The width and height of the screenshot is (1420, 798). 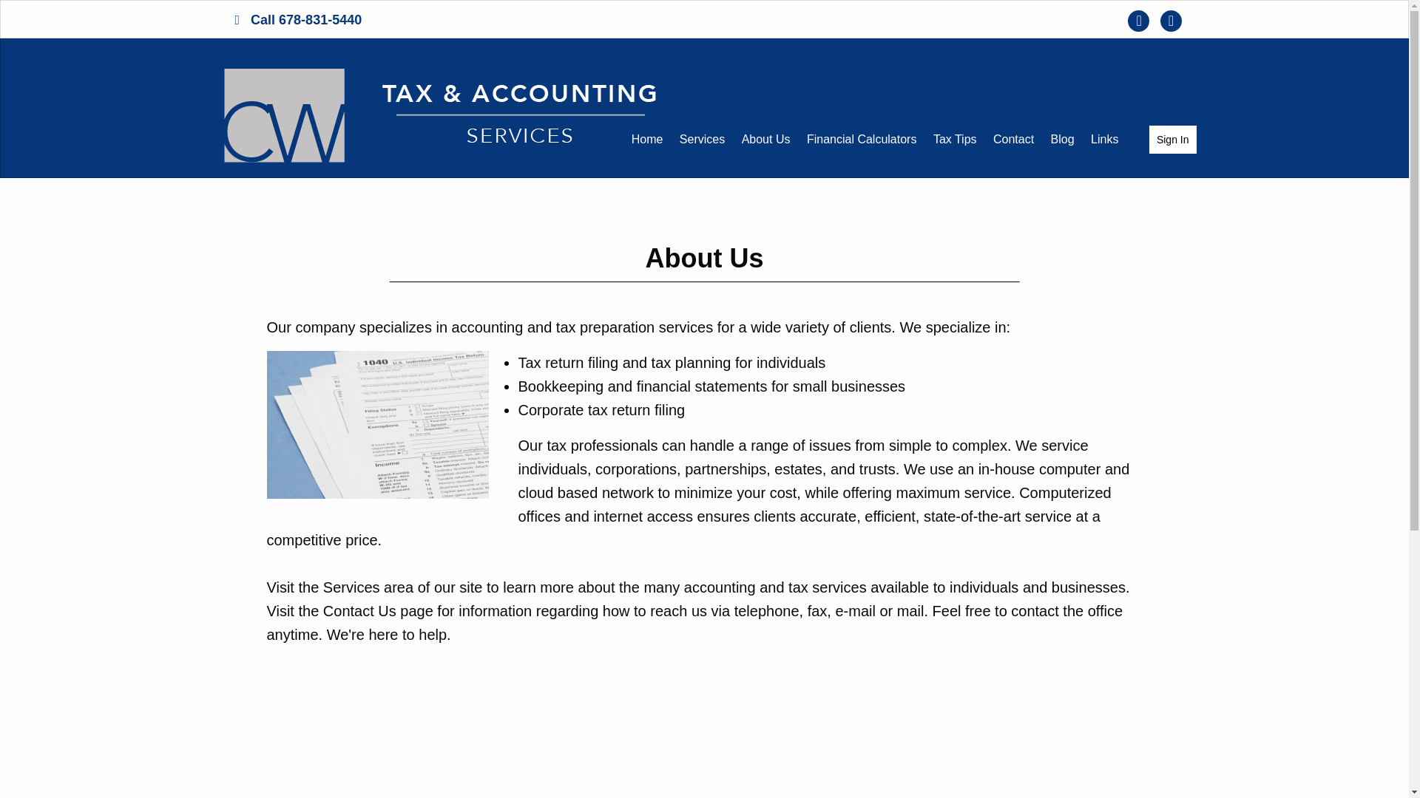 What do you see at coordinates (1104, 139) in the screenshot?
I see `Links` at bounding box center [1104, 139].